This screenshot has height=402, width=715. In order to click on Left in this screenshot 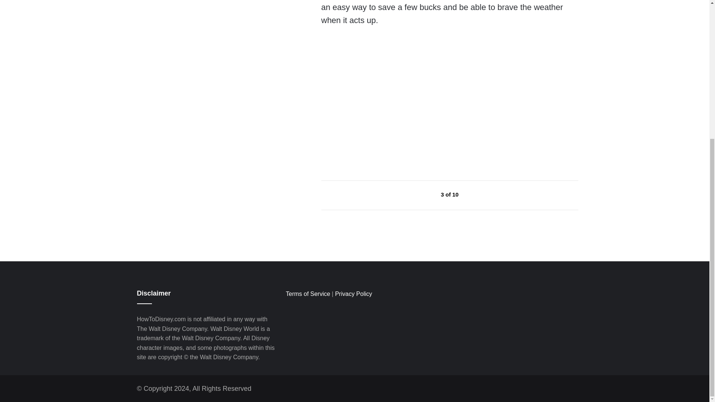, I will do `click(424, 194)`.